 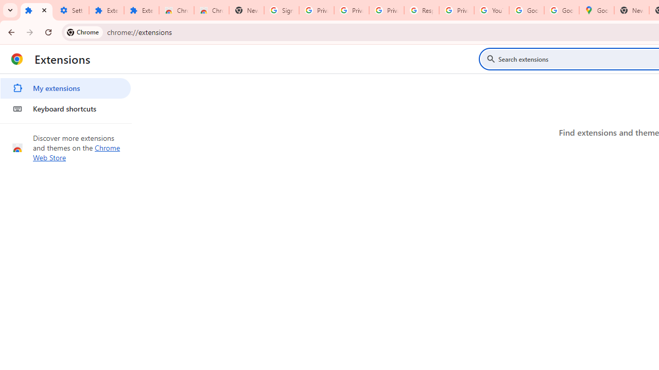 What do you see at coordinates (141, 10) in the screenshot?
I see `Extensions` at bounding box center [141, 10].